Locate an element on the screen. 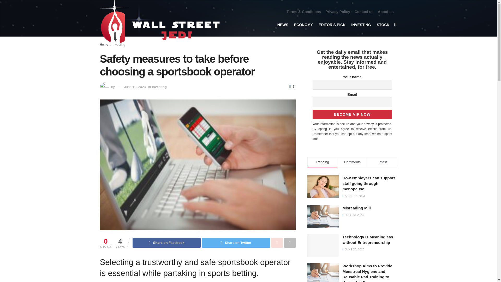 Image resolution: width=501 pixels, height=282 pixels. Investing is located at coordinates (159, 87).